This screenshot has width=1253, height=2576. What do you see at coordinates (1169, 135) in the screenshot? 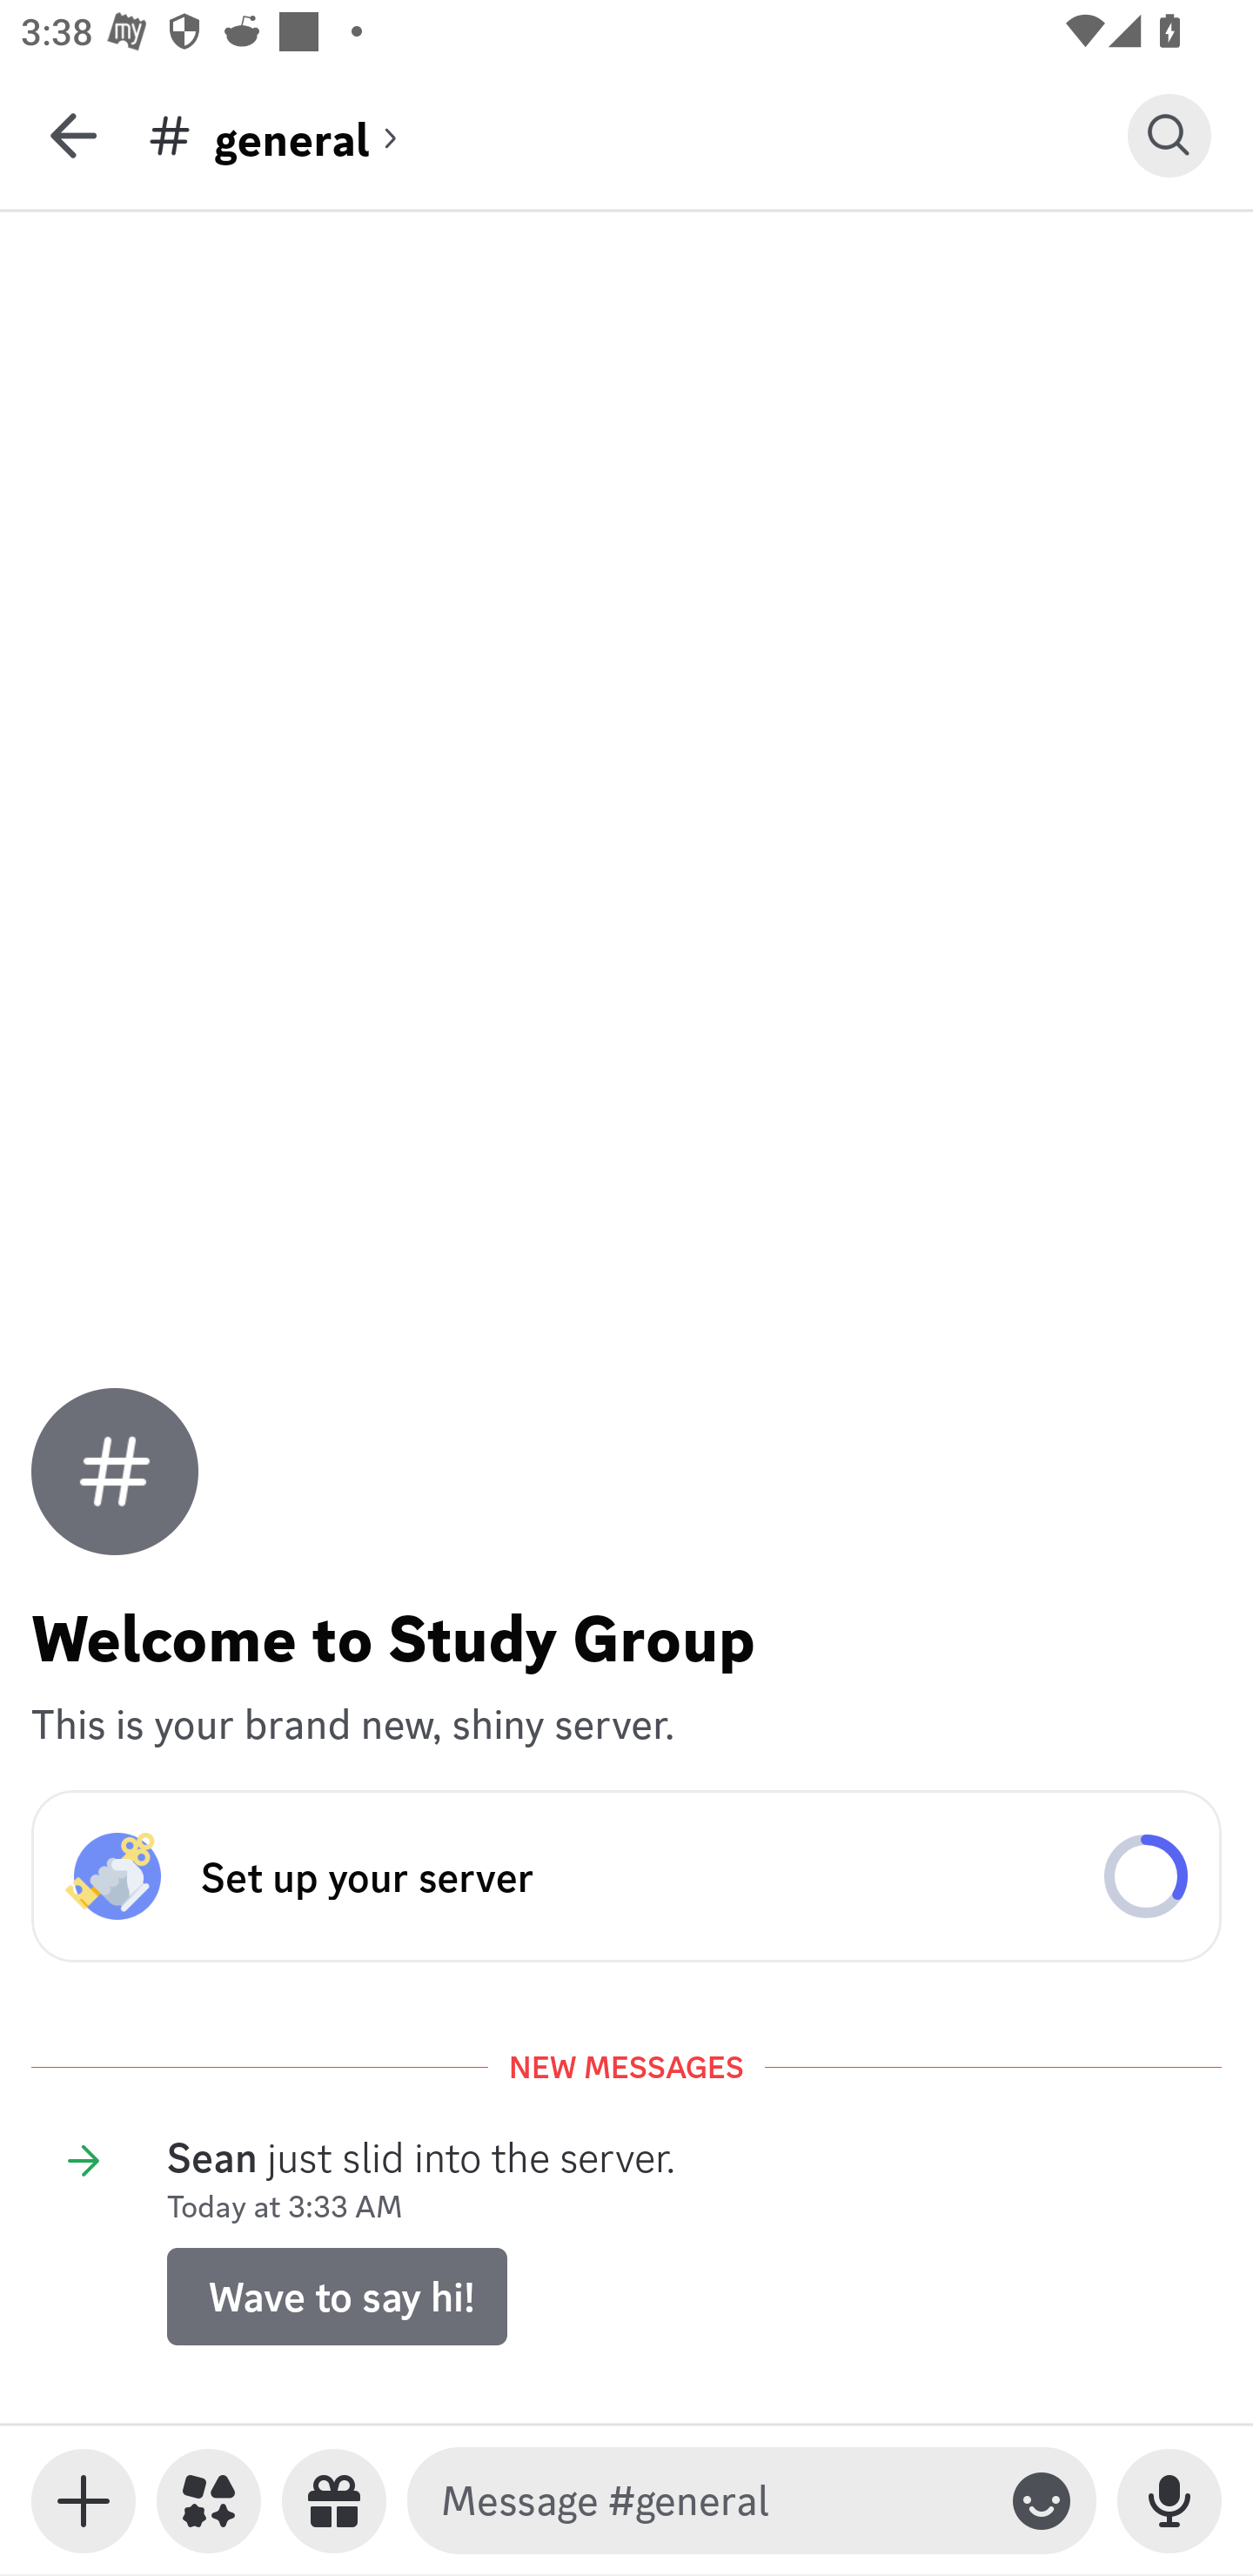
I see `Search` at bounding box center [1169, 135].